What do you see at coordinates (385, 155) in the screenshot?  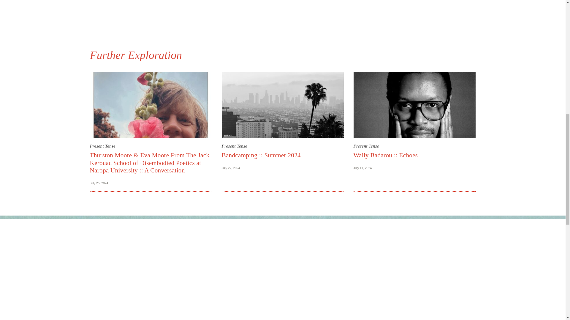 I see `Wally Badarou :: Echoes` at bounding box center [385, 155].